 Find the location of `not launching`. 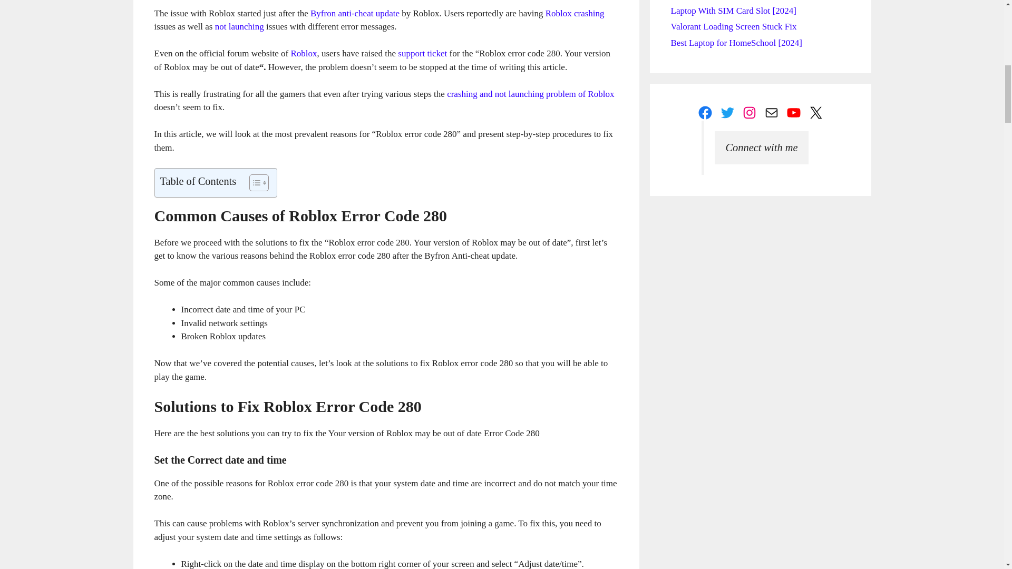

not launching is located at coordinates (239, 26).